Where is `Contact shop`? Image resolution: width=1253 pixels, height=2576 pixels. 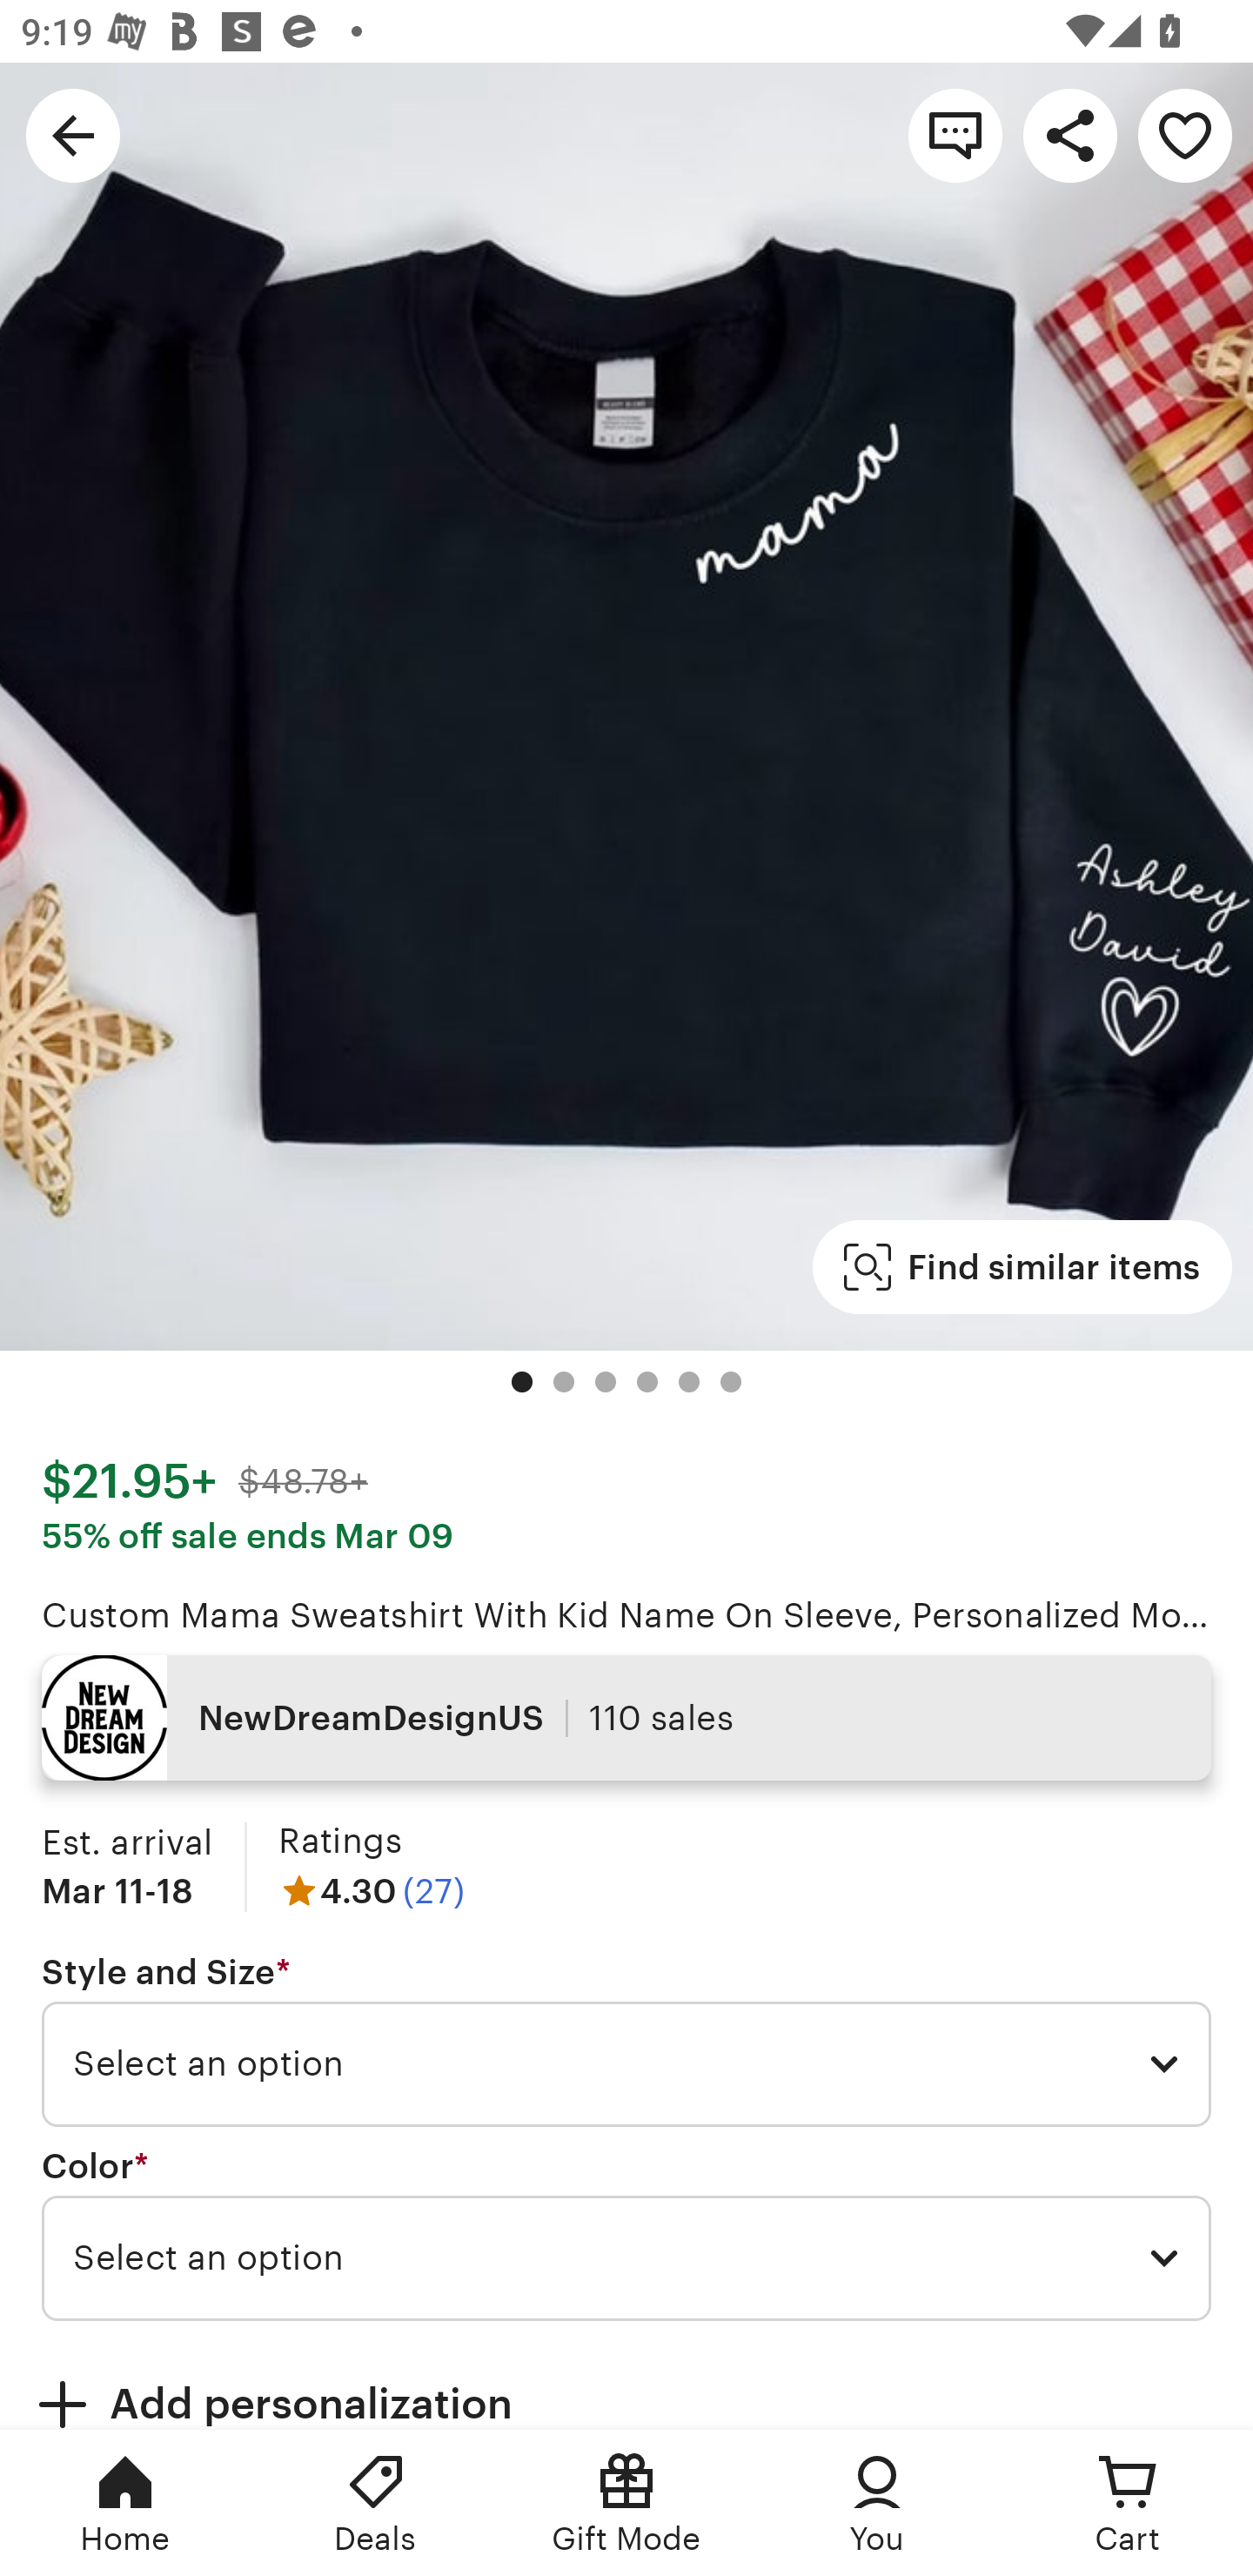 Contact shop is located at coordinates (955, 134).